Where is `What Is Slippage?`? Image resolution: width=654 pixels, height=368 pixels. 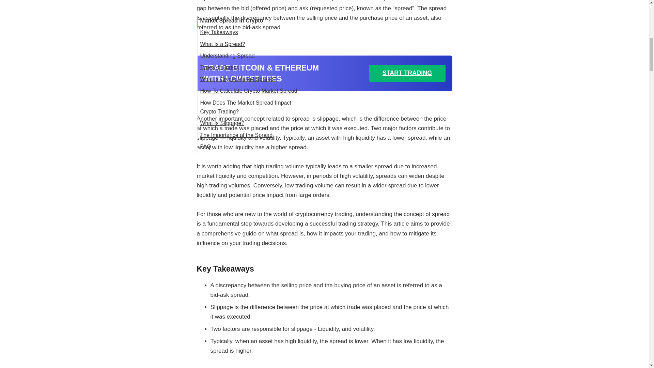
What Is Slippage? is located at coordinates (222, 52).